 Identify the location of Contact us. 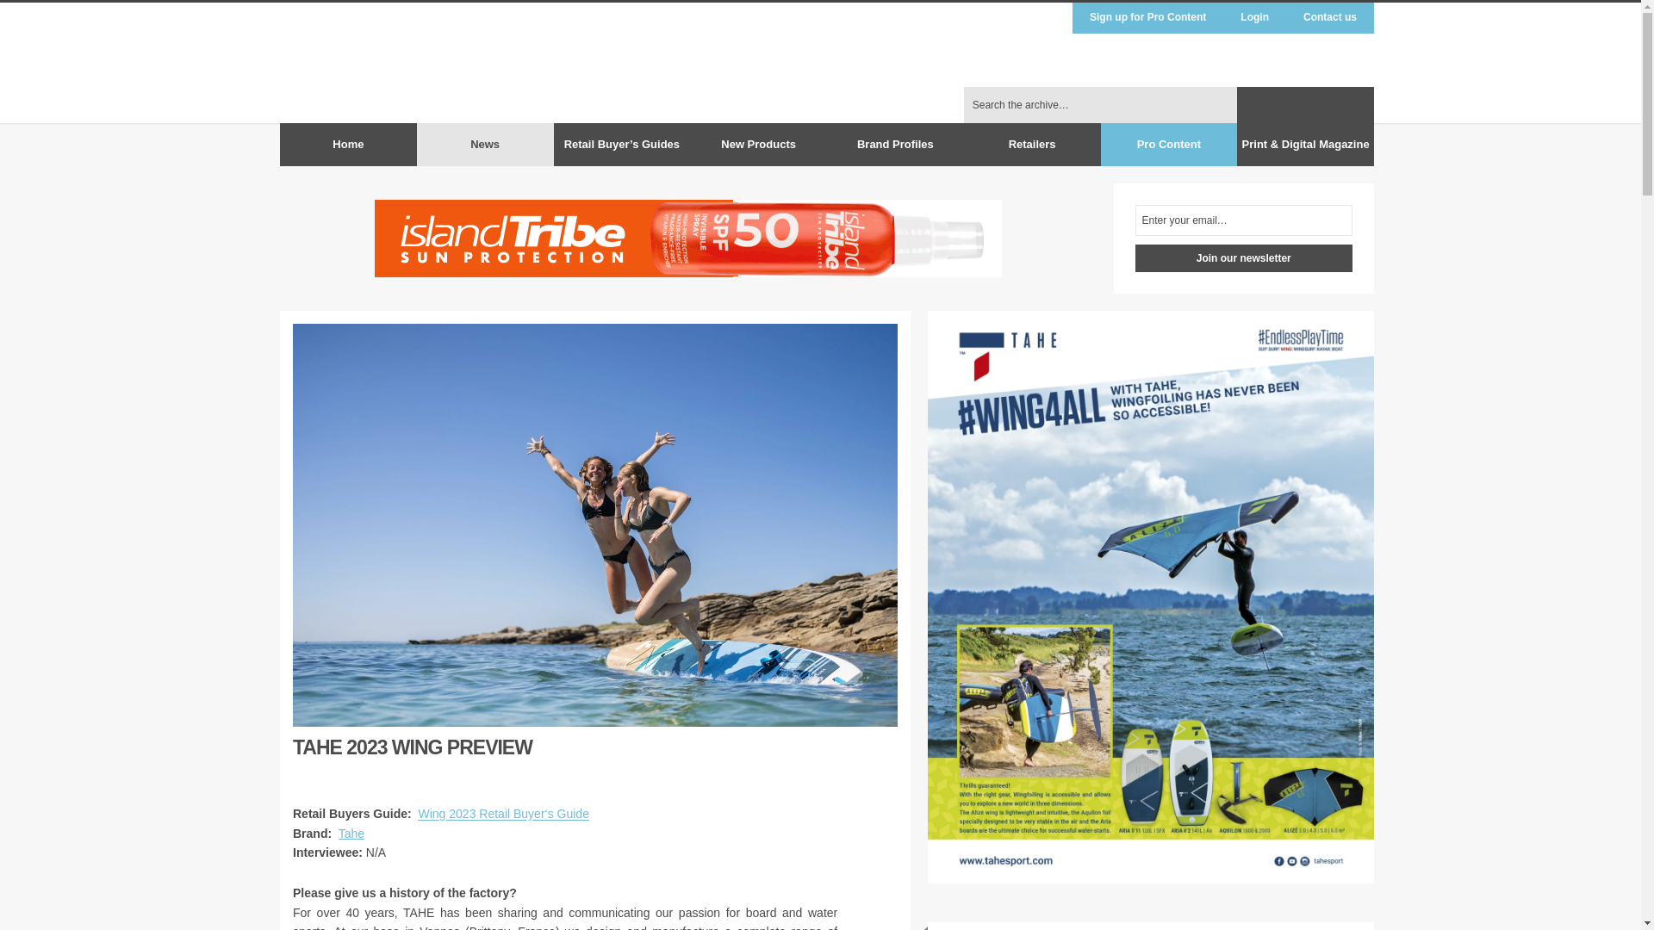
(1330, 17).